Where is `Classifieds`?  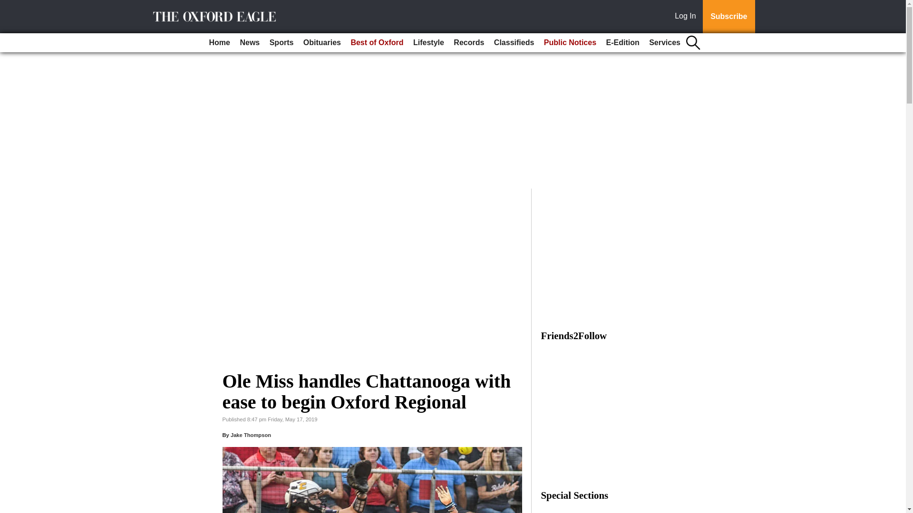
Classifieds is located at coordinates (514, 43).